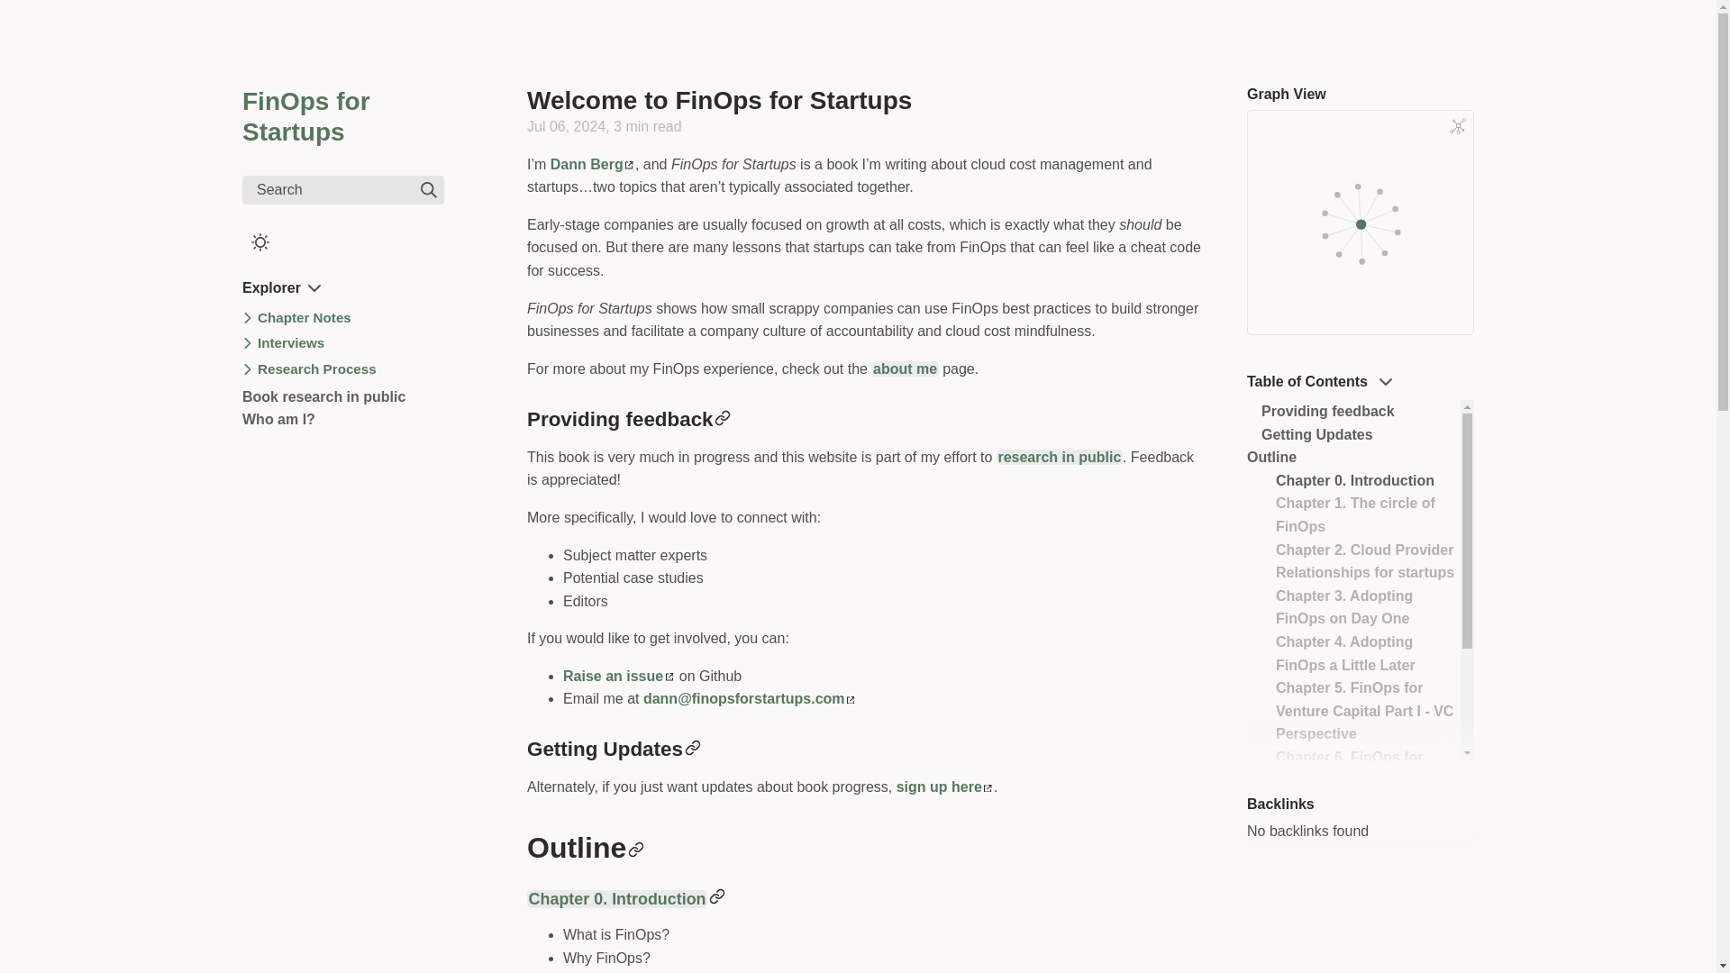 This screenshot has height=973, width=1730. I want to click on Book research in public, so click(323, 396).